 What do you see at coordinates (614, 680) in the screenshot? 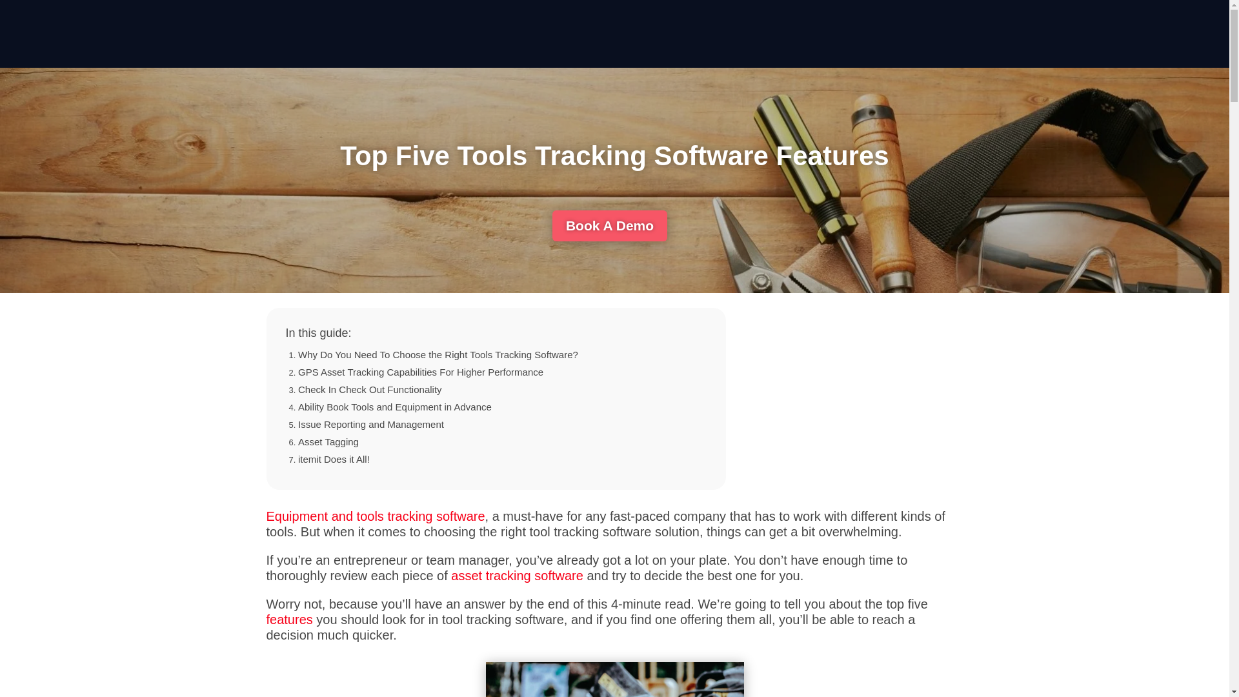
I see `Top Five Tools Tracking Software Feature` at bounding box center [614, 680].